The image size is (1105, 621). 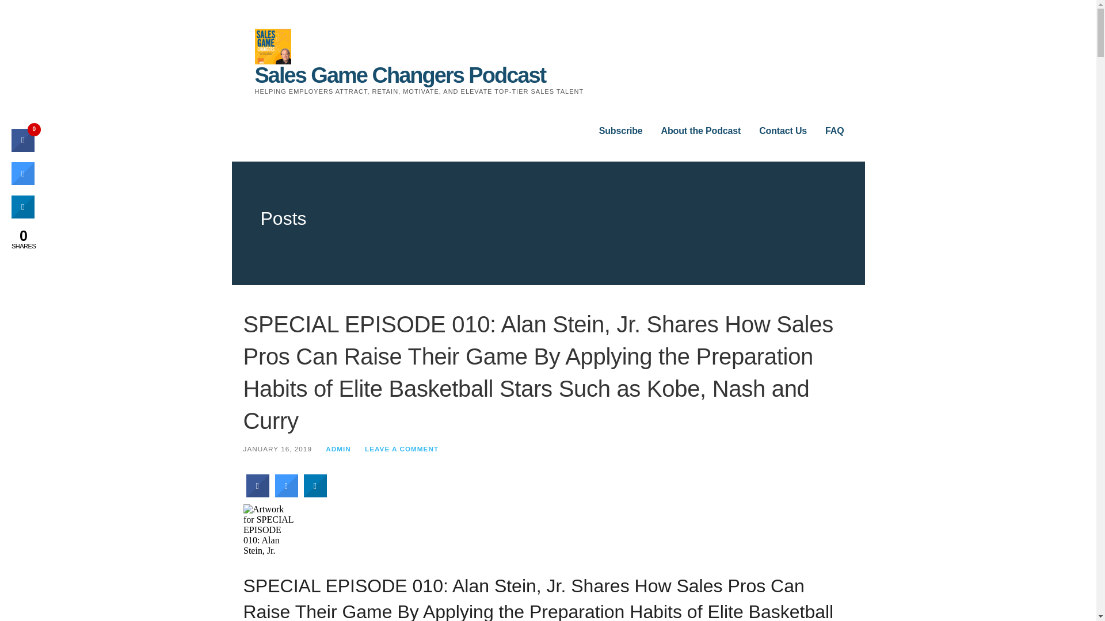 I want to click on Share on Facebook, so click(x=258, y=494).